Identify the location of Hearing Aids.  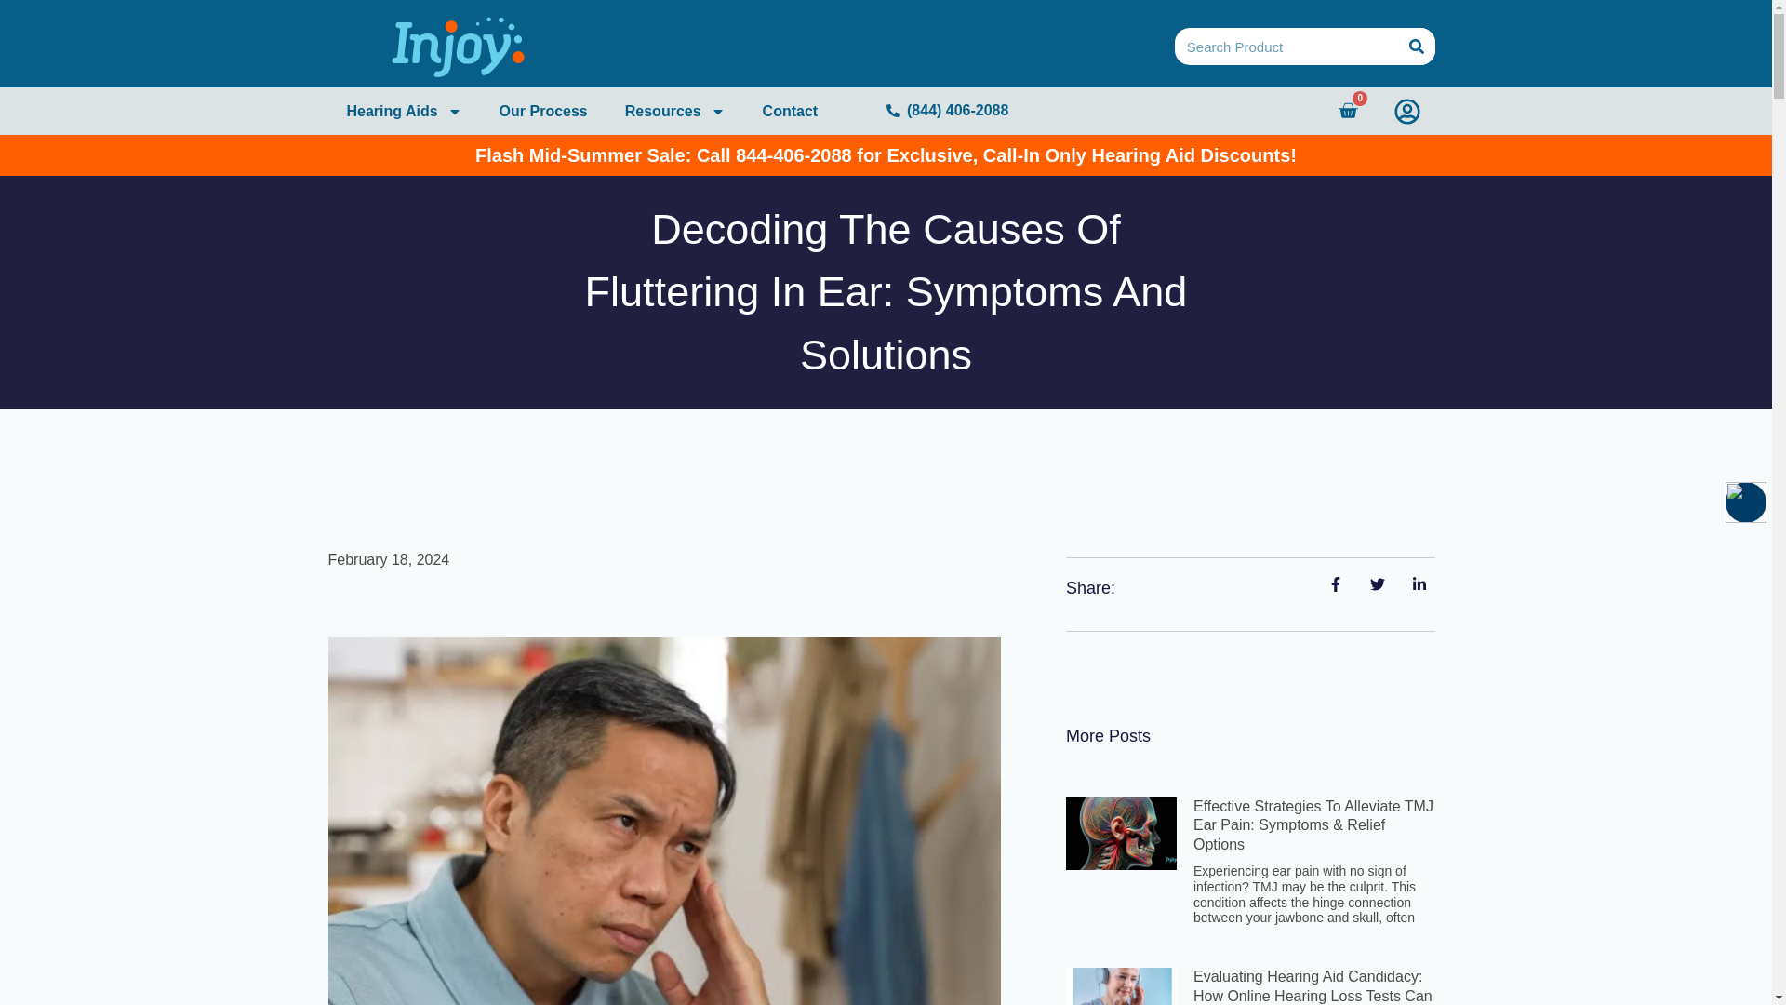
(404, 110).